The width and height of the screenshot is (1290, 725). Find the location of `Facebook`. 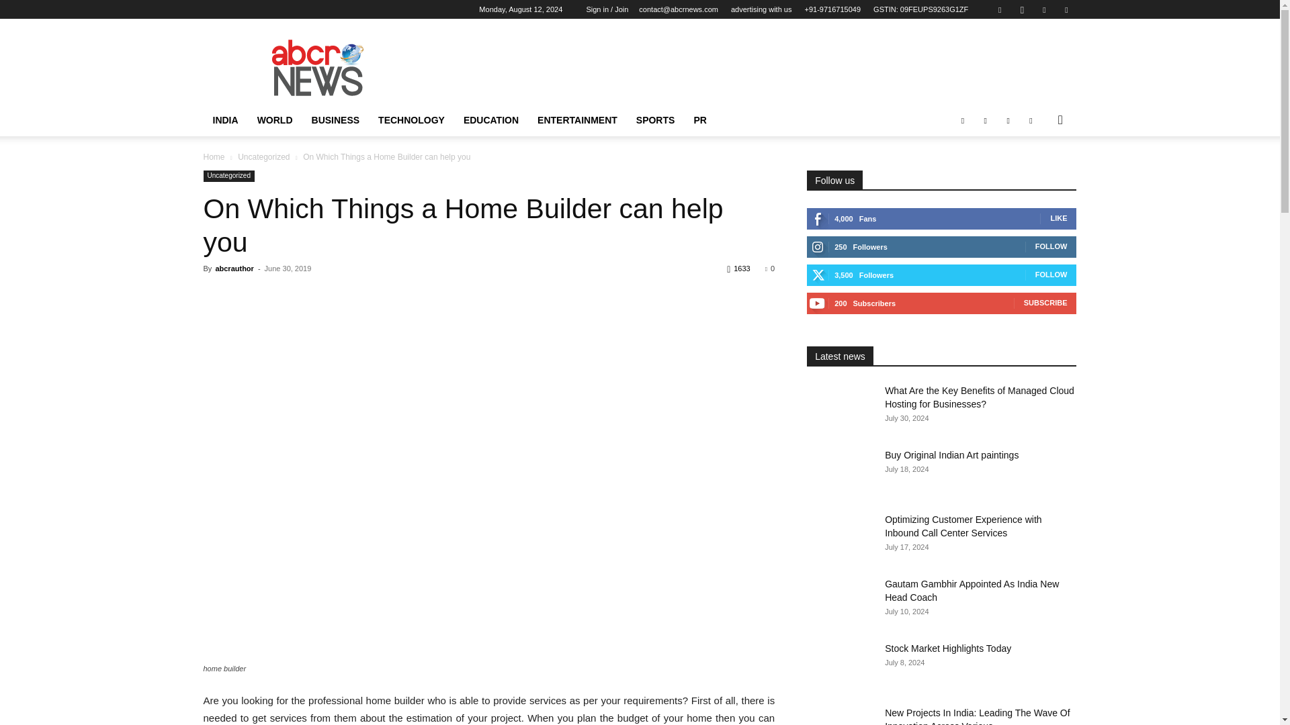

Facebook is located at coordinates (1000, 9).